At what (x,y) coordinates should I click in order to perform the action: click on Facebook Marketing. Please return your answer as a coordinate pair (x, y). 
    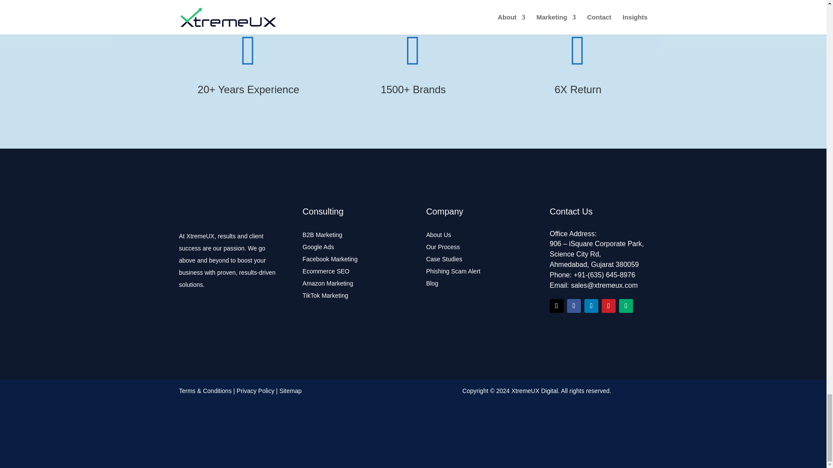
    Looking at the image, I should click on (330, 259).